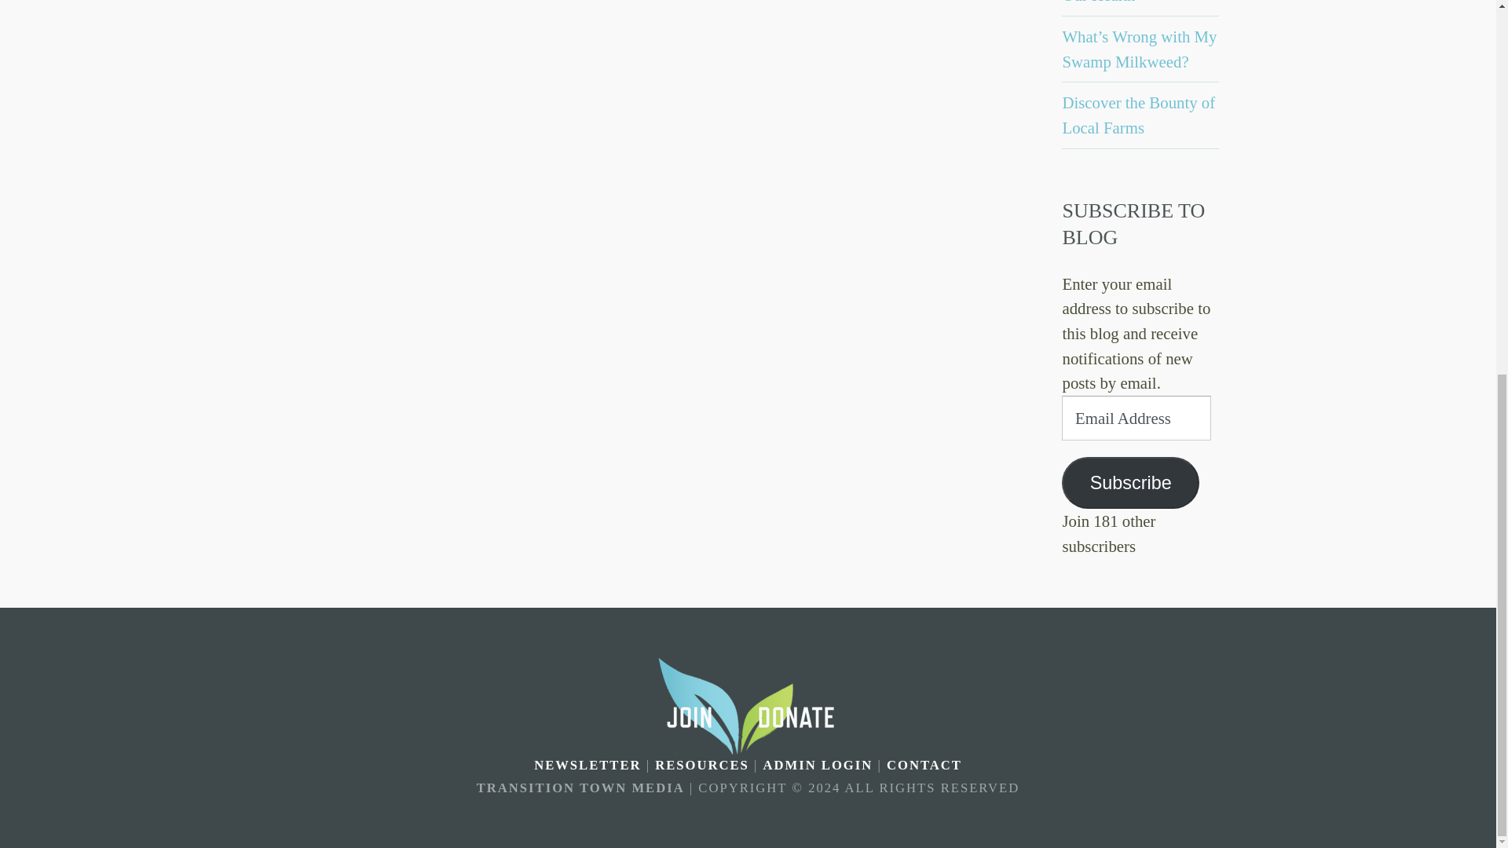 The height and width of the screenshot is (848, 1508). What do you see at coordinates (1133, 2) in the screenshot?
I see `The Plastics Threat to Our Health` at bounding box center [1133, 2].